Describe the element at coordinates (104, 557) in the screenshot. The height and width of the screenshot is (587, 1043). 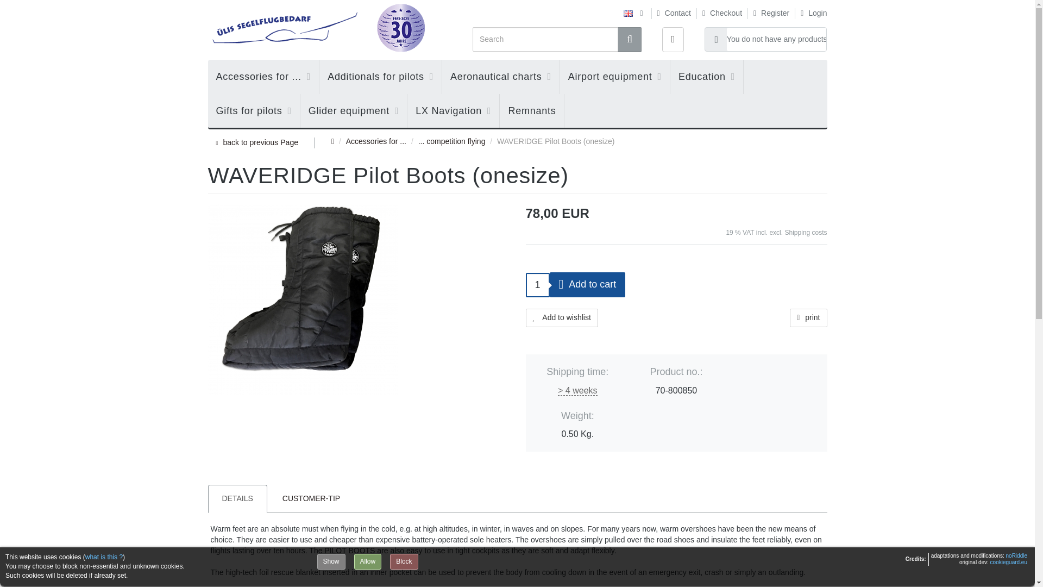
I see `what is this ?` at that location.